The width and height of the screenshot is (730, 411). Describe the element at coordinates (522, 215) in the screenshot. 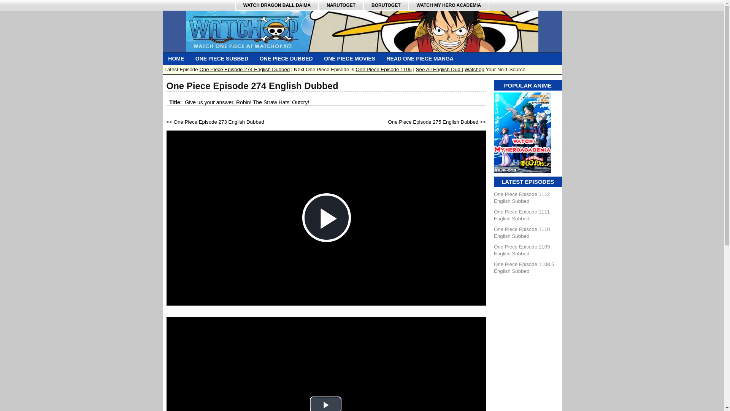

I see `One Piece Episode 1111 English Subbed` at that location.